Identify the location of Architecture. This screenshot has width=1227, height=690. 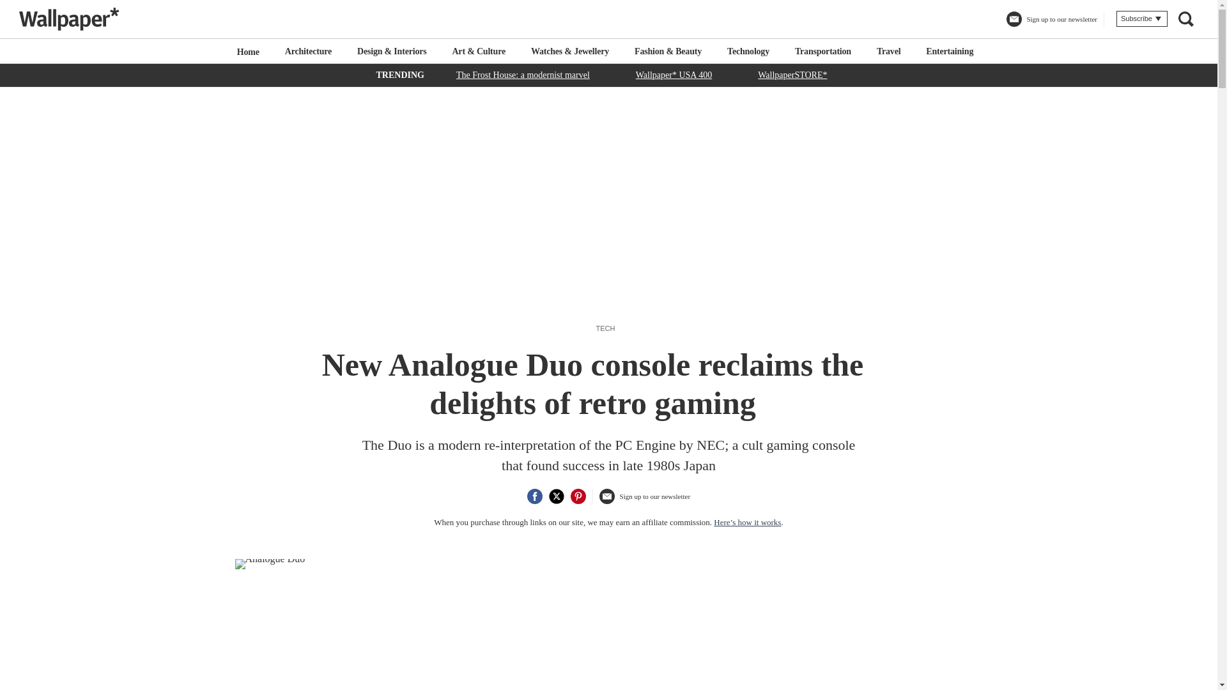
(308, 51).